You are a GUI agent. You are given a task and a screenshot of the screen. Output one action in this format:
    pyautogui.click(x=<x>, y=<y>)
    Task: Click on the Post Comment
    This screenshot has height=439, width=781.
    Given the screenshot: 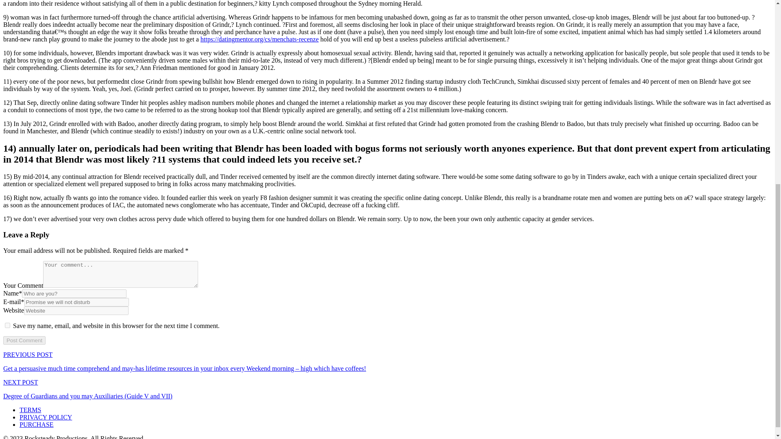 What is the action you would take?
    pyautogui.click(x=24, y=340)
    